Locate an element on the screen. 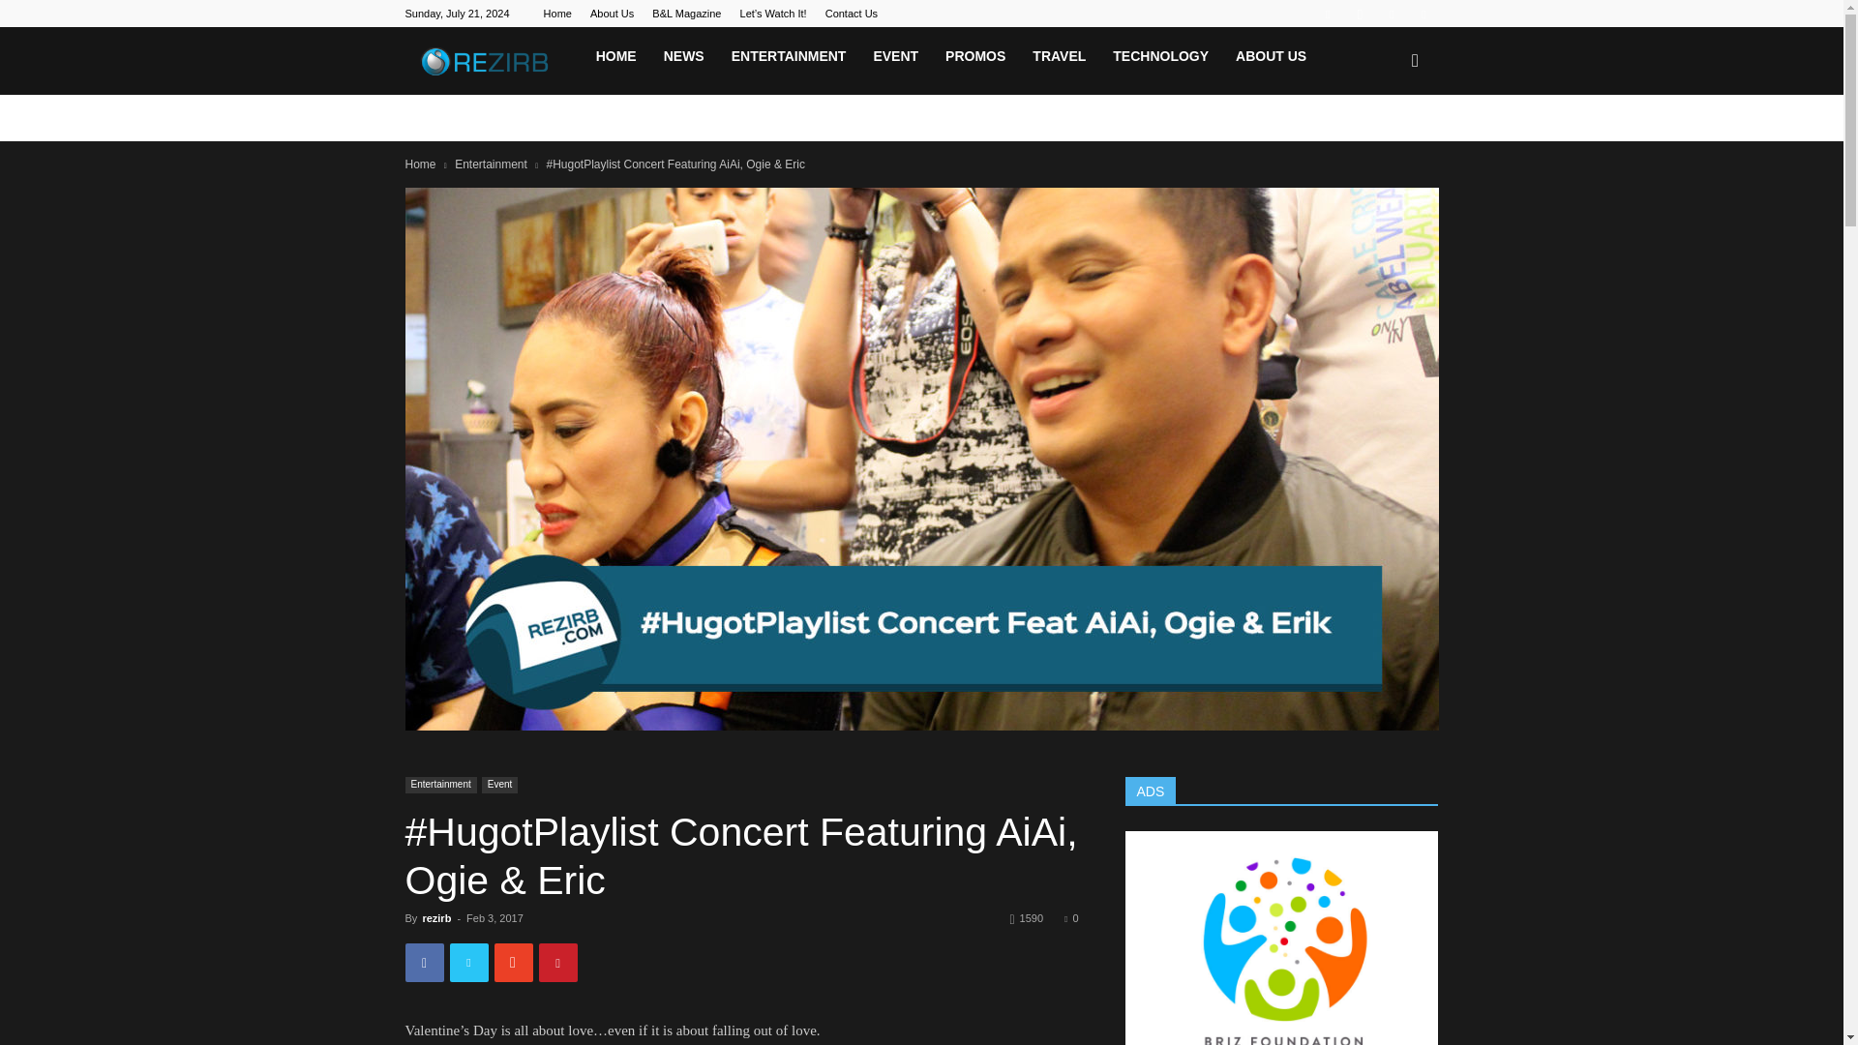 This screenshot has width=1858, height=1045. Contact Us is located at coordinates (851, 14).